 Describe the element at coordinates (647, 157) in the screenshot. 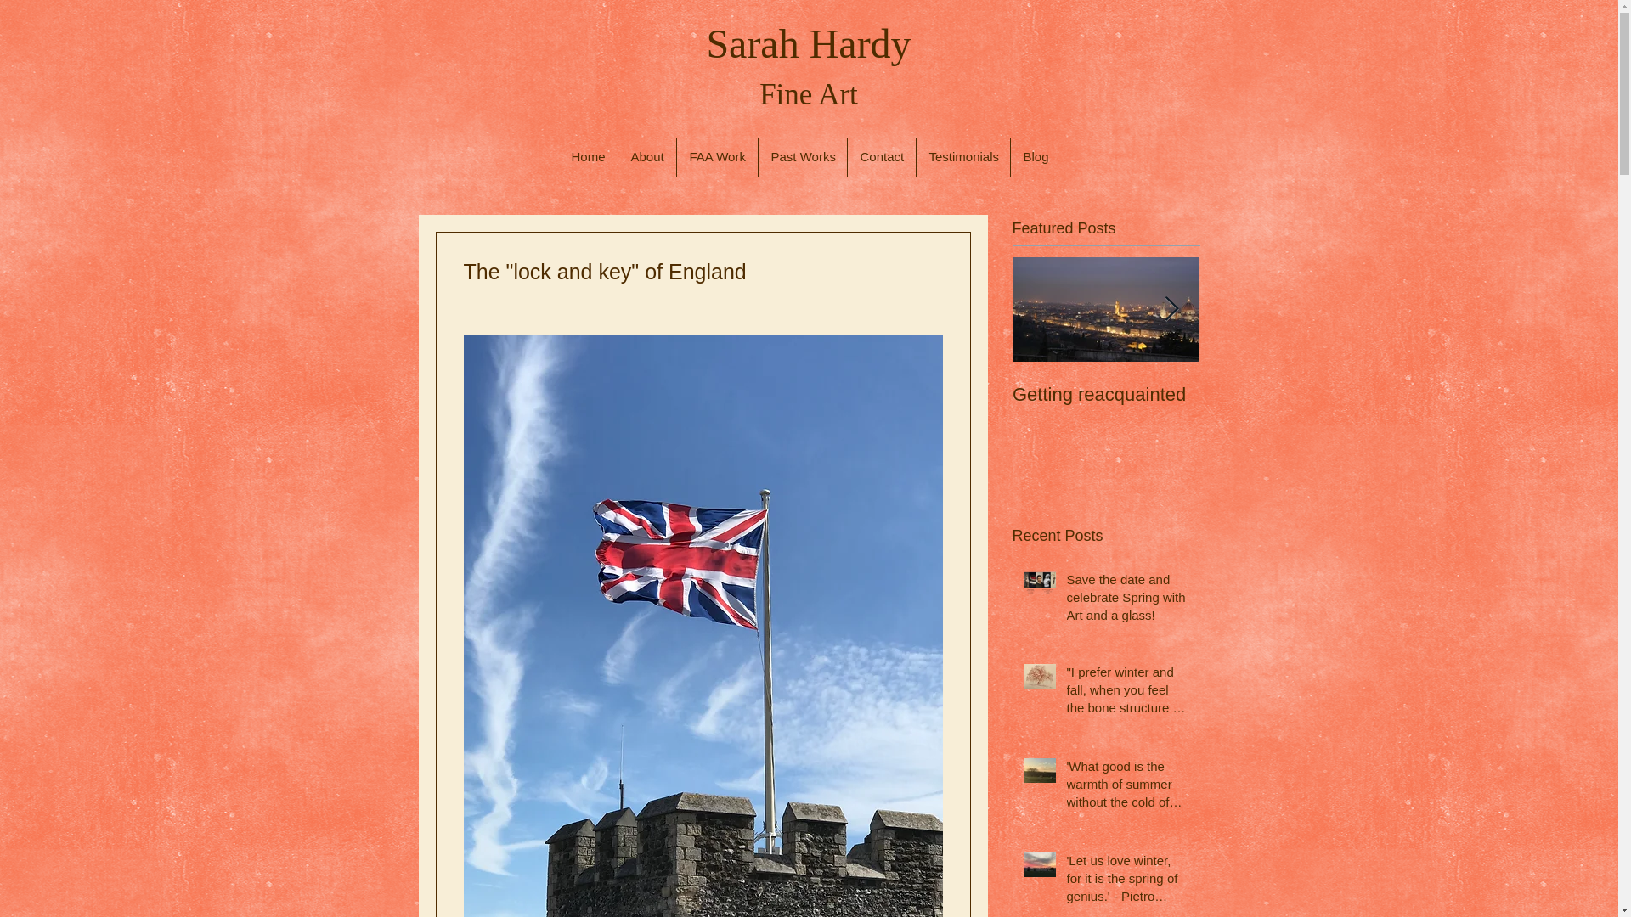

I see `About` at that location.